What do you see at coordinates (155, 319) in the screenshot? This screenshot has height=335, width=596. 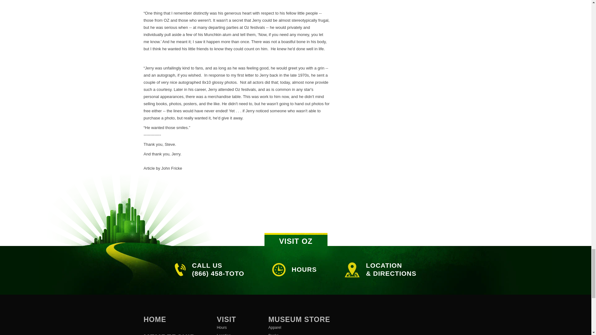 I see `HOME` at bounding box center [155, 319].